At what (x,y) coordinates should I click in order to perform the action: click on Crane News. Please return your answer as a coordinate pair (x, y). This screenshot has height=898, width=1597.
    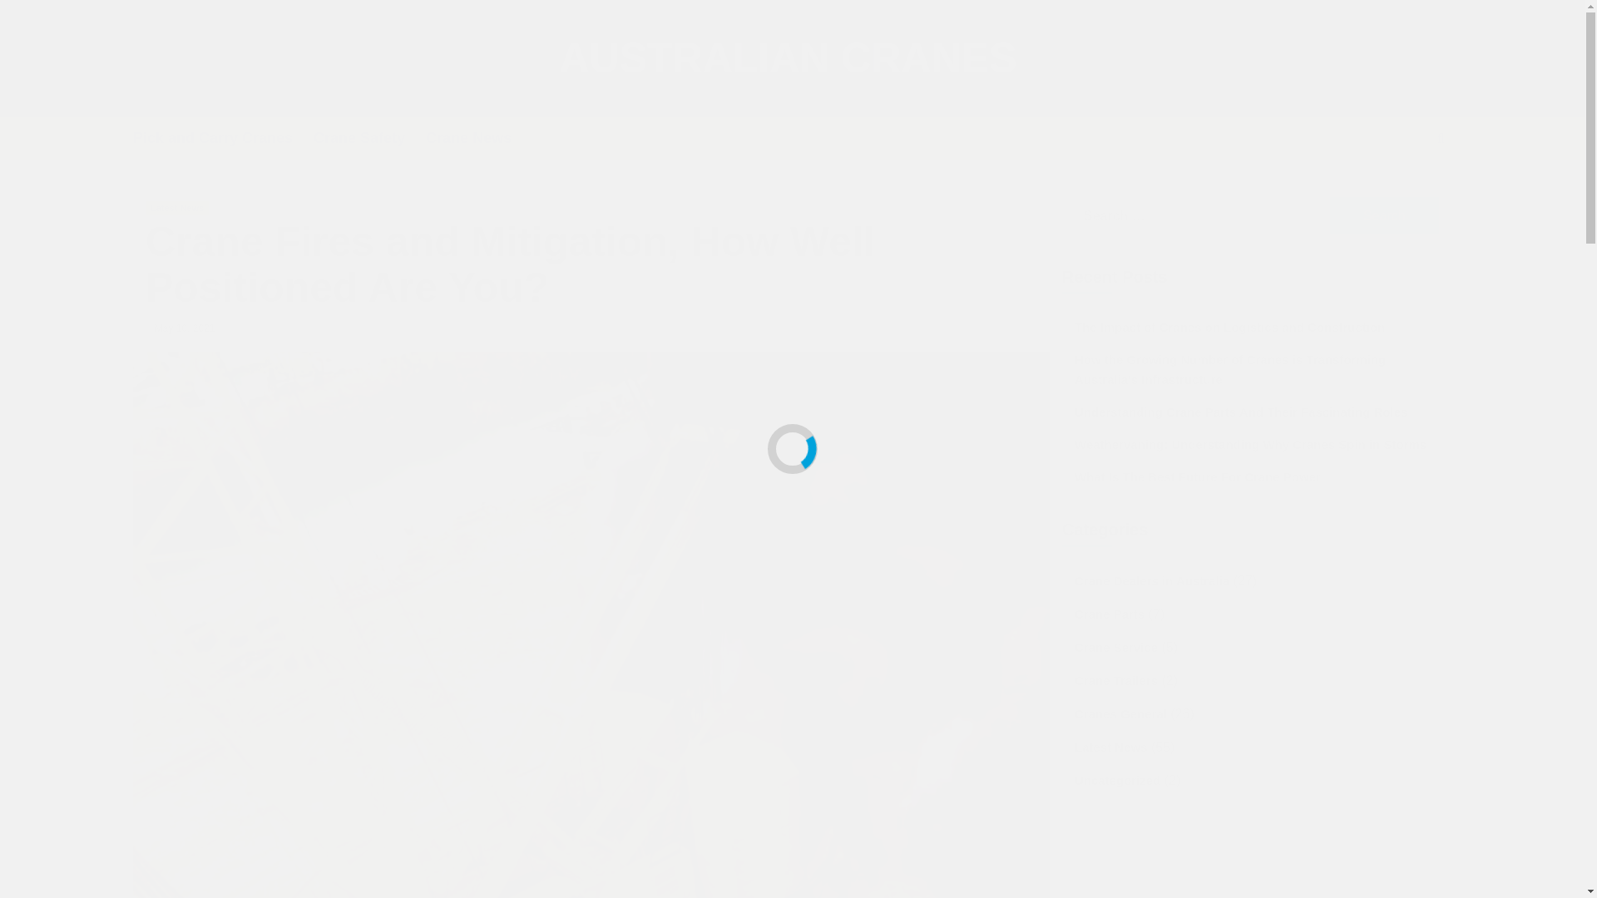
    Looking at the image, I should click on (479, 138).